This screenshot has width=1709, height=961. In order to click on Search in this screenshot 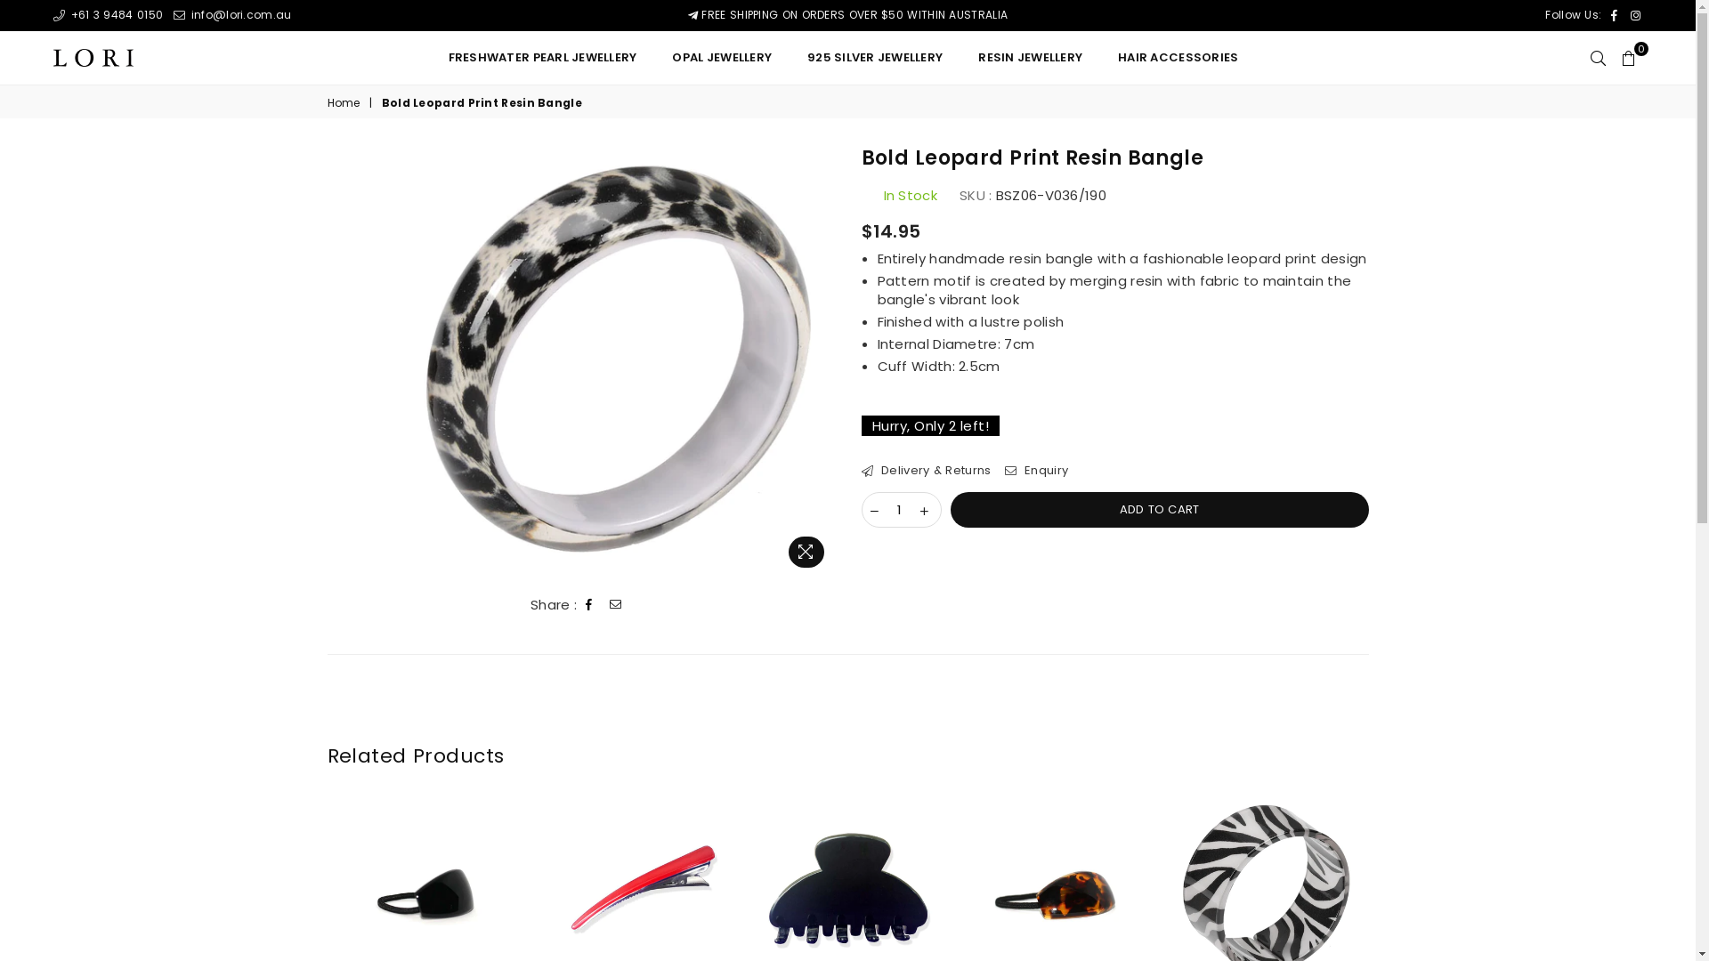, I will do `click(1599, 58)`.